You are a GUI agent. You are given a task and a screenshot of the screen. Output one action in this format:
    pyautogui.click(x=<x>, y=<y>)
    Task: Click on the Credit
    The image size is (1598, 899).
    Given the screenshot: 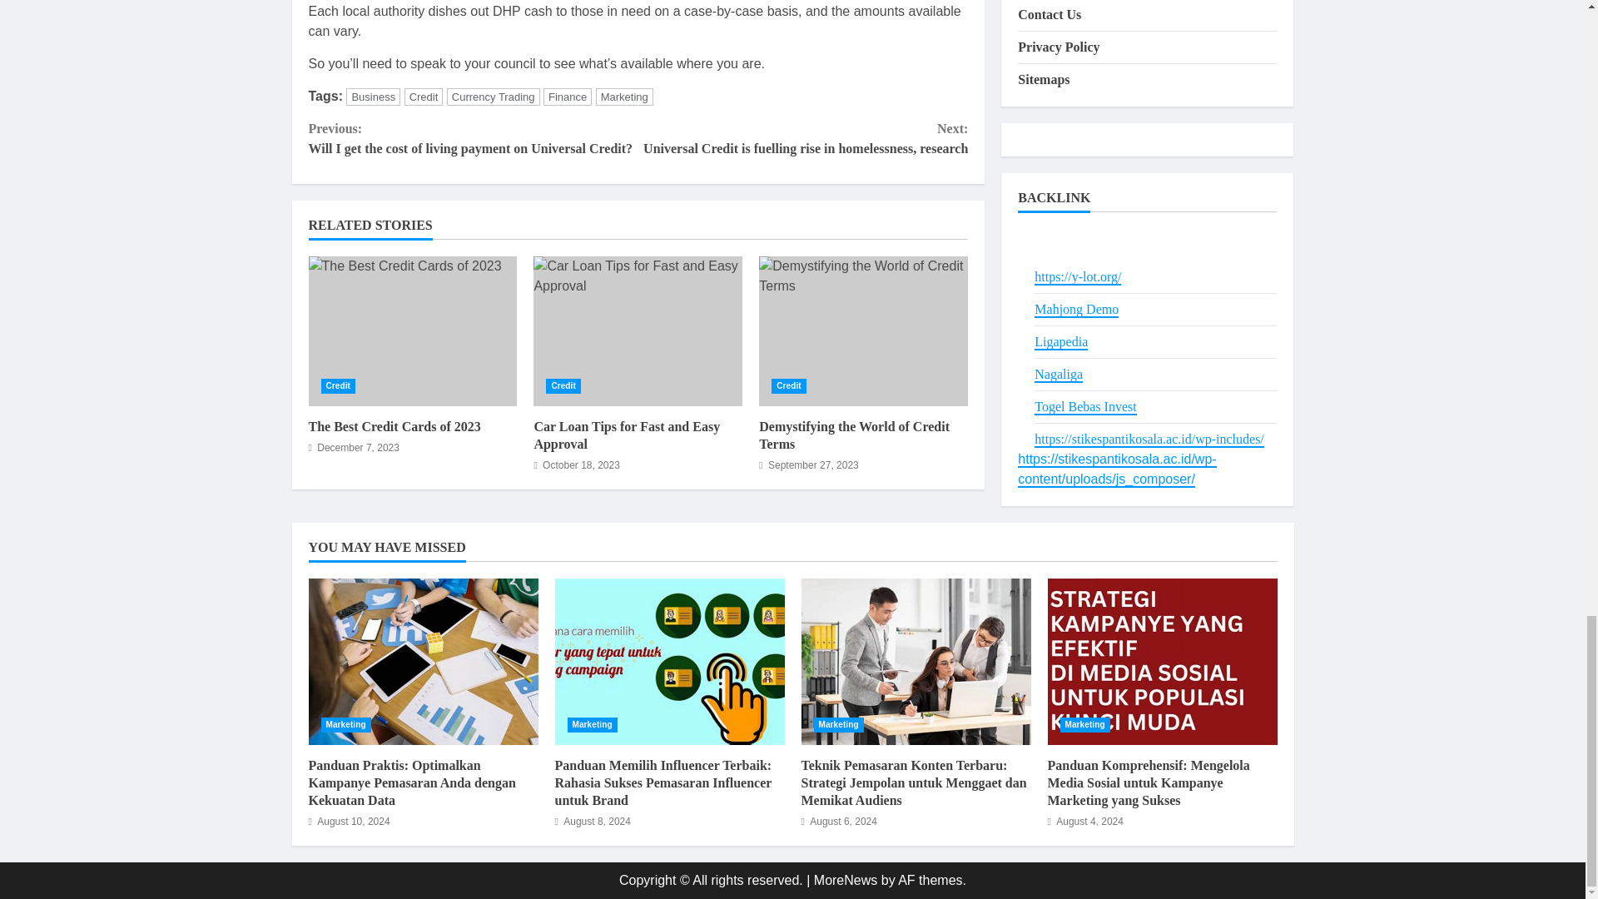 What is the action you would take?
    pyautogui.click(x=338, y=386)
    